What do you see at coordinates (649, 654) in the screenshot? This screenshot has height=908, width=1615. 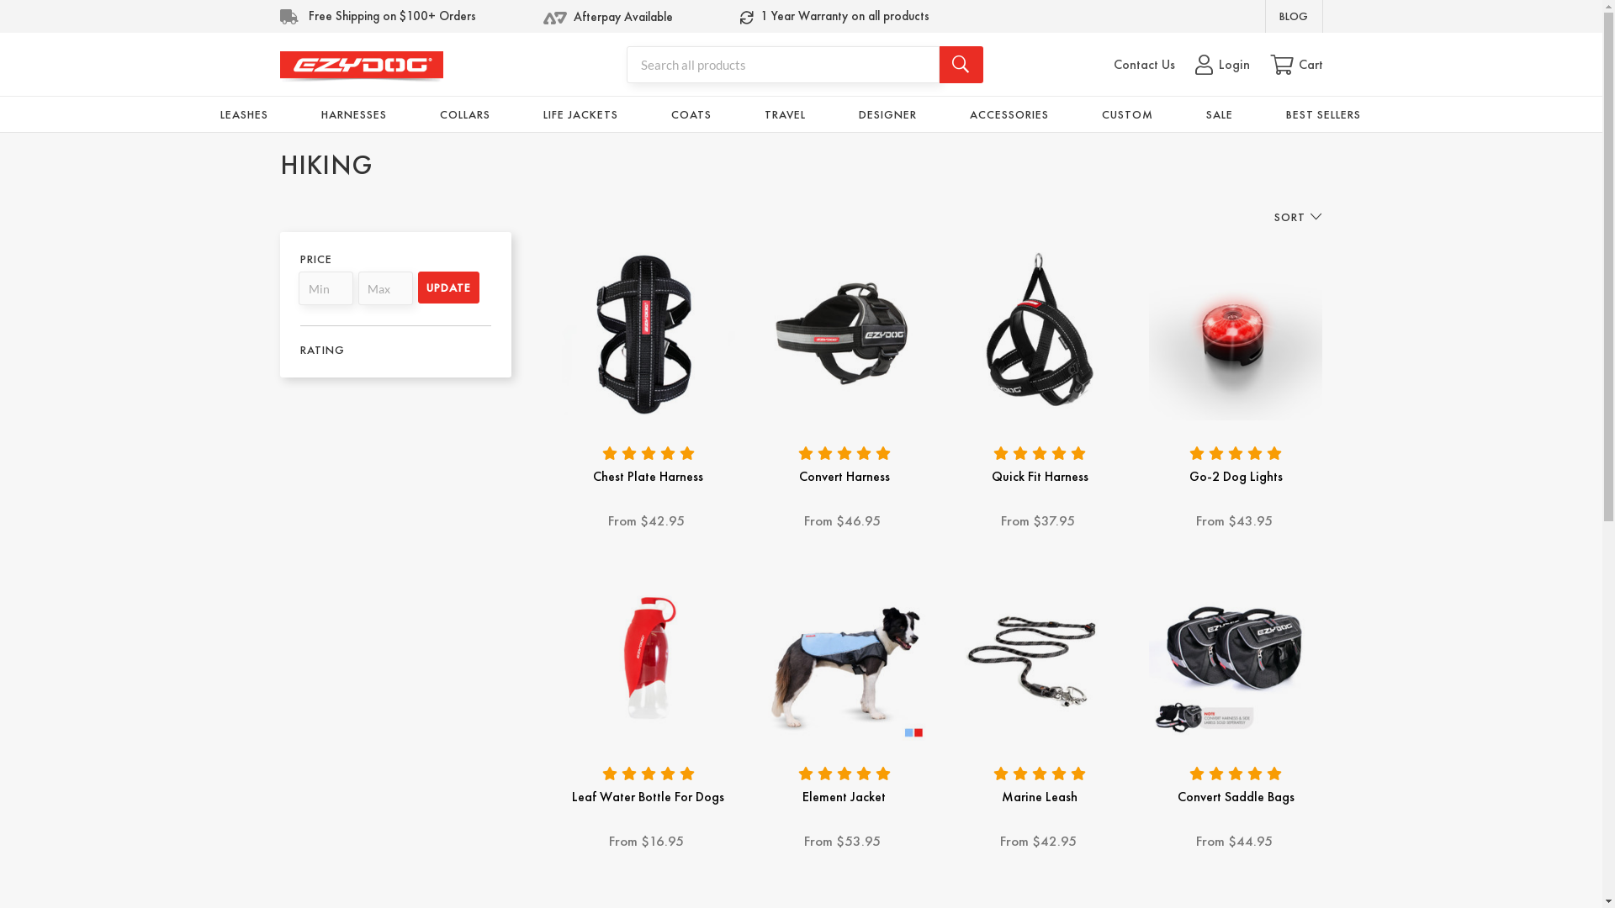 I see `Dog Water Bottle` at bounding box center [649, 654].